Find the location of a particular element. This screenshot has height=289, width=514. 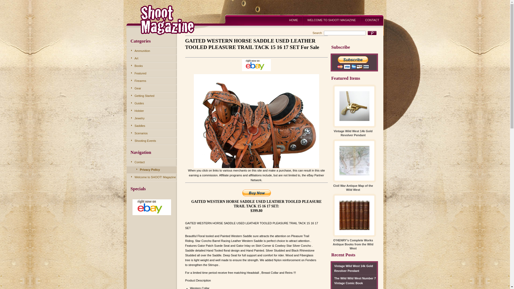

Buy Now is located at coordinates (256, 193).